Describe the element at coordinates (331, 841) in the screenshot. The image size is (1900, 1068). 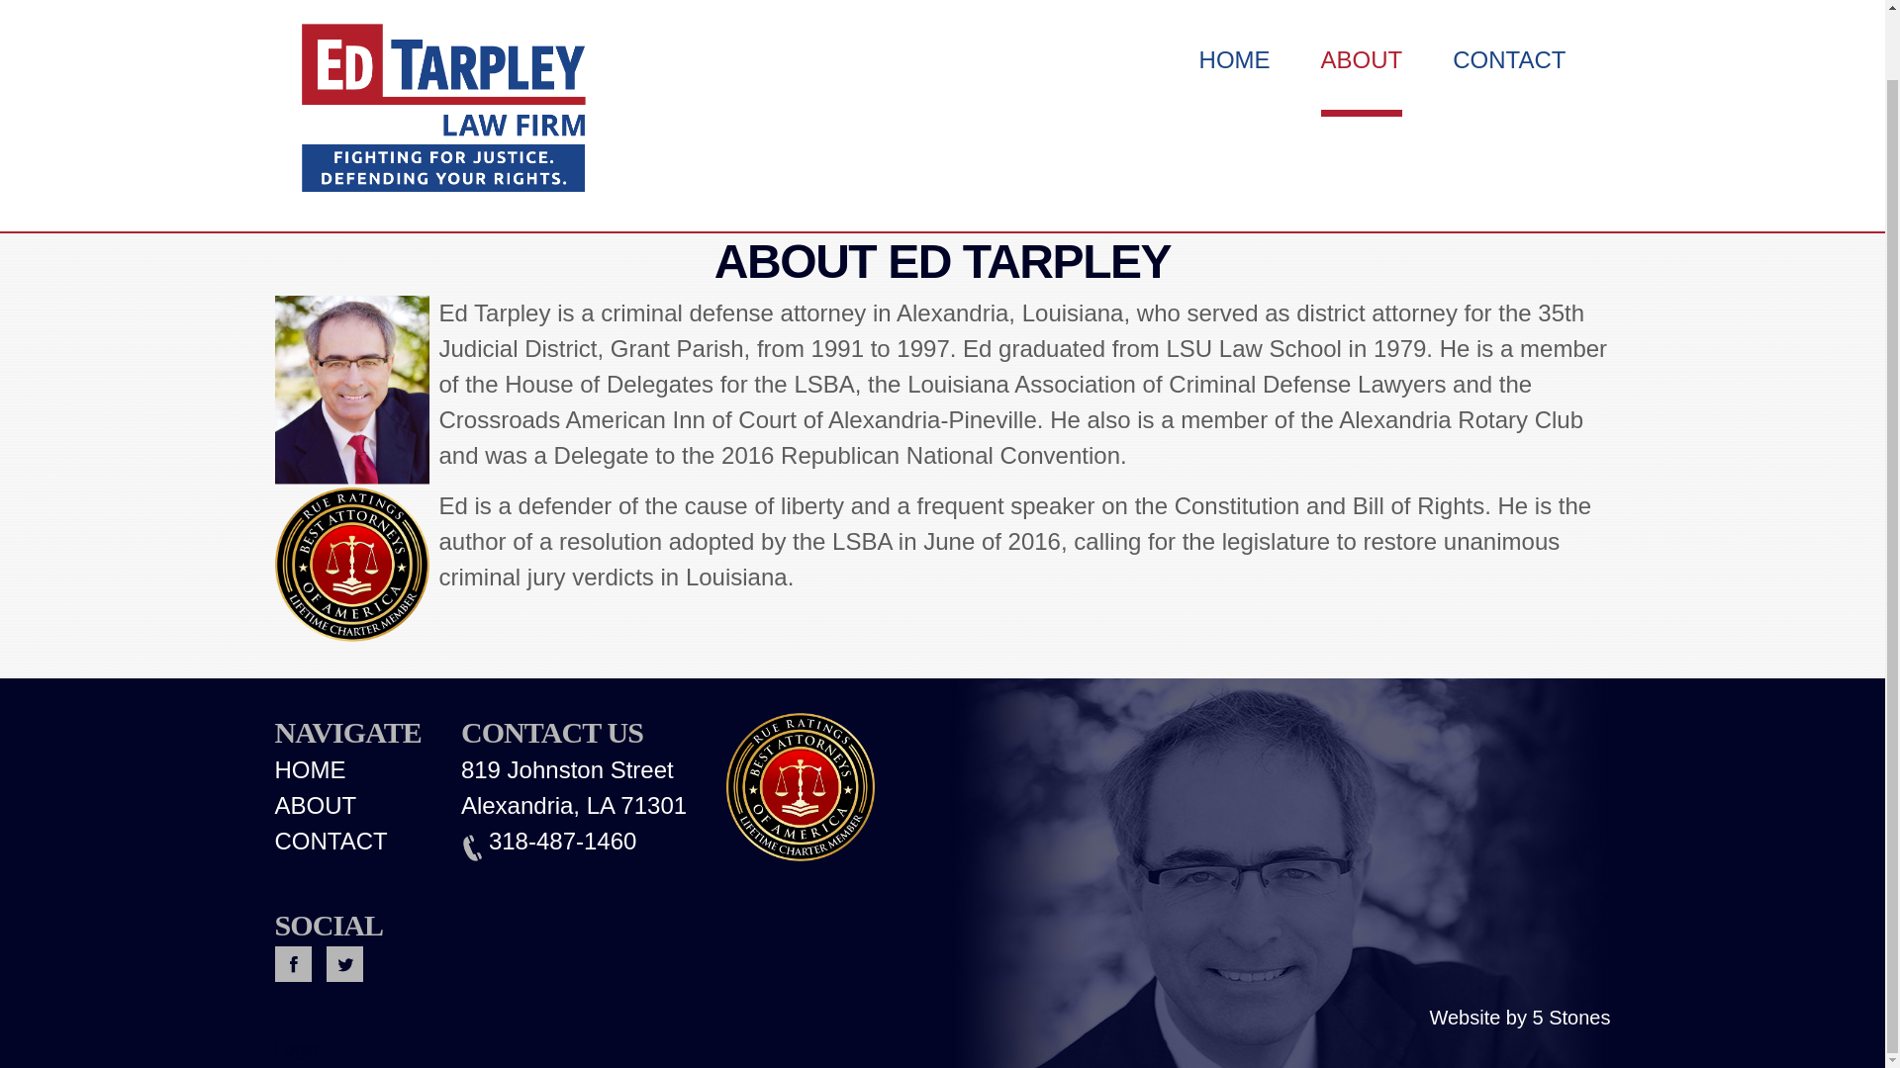
I see `CONTACT` at that location.